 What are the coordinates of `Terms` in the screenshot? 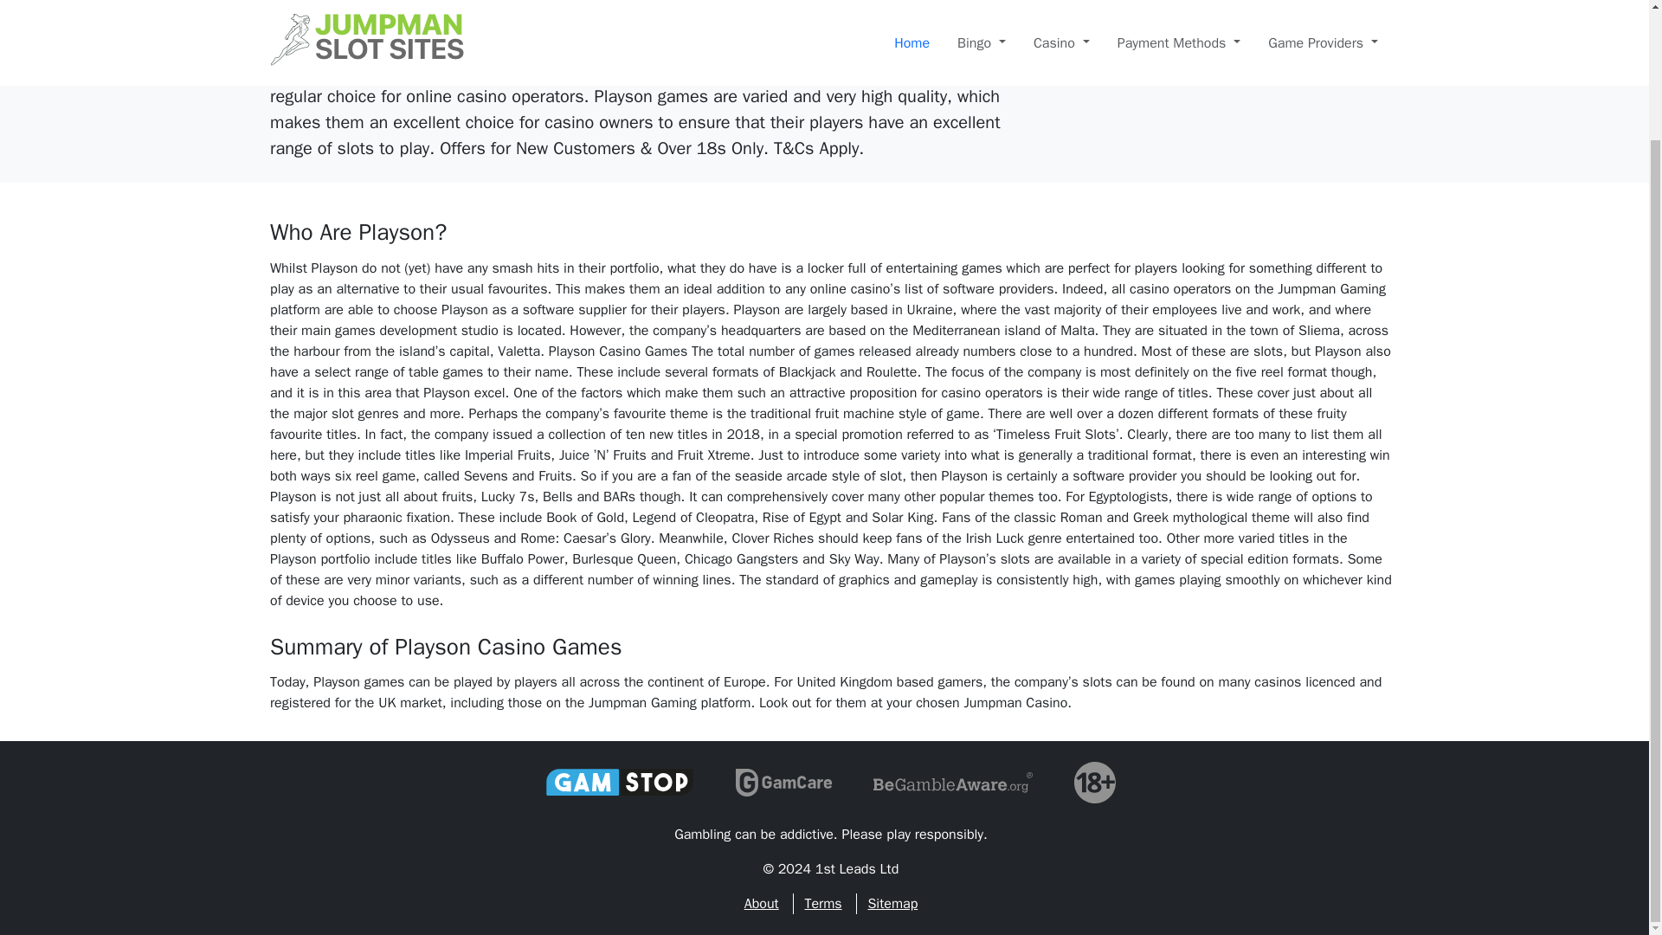 It's located at (822, 904).